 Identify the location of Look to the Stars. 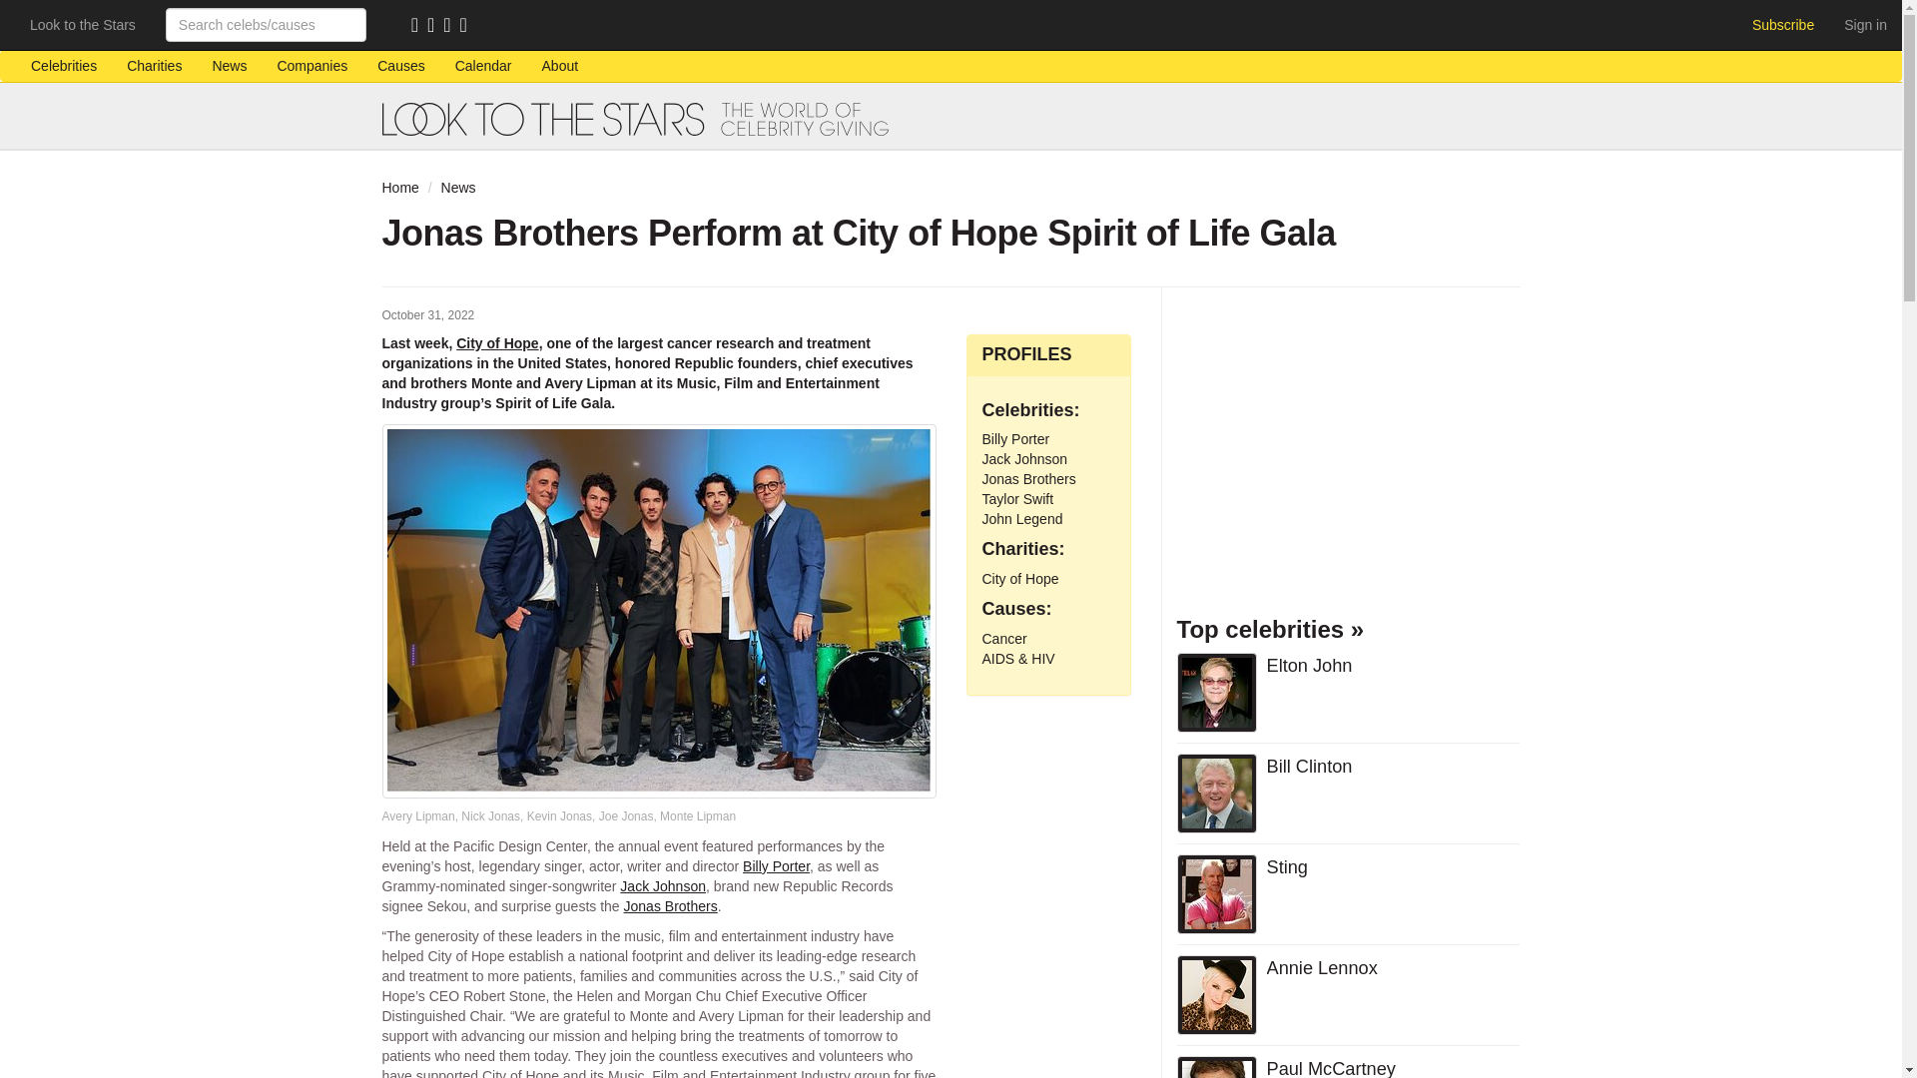
(83, 24).